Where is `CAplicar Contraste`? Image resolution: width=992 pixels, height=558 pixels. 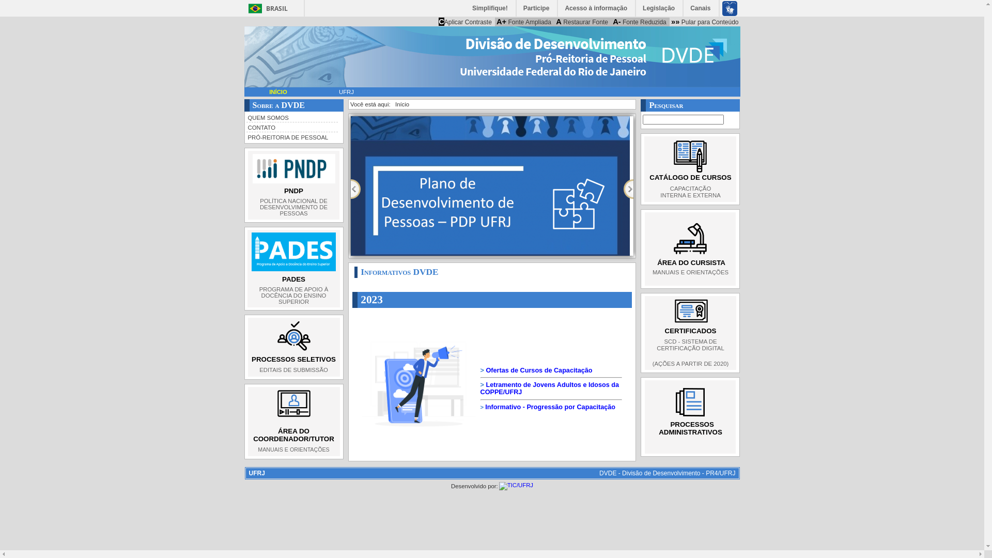
CAplicar Contraste is located at coordinates (465, 22).